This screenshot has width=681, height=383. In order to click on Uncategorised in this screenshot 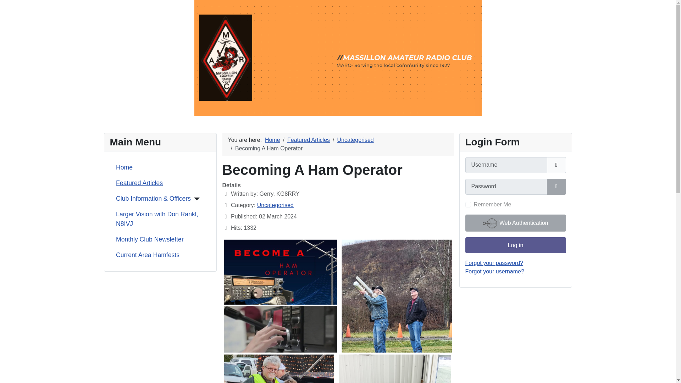, I will do `click(355, 140)`.